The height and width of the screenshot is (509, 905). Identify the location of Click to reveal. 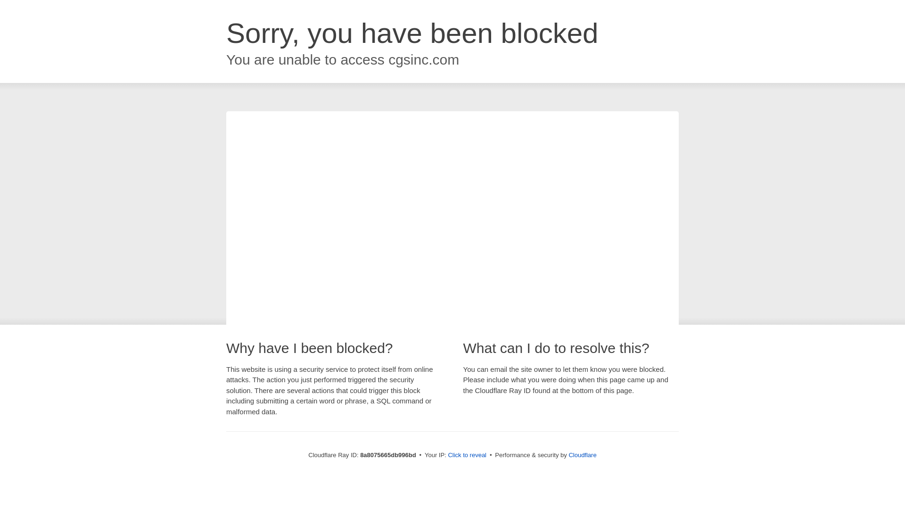
(467, 455).